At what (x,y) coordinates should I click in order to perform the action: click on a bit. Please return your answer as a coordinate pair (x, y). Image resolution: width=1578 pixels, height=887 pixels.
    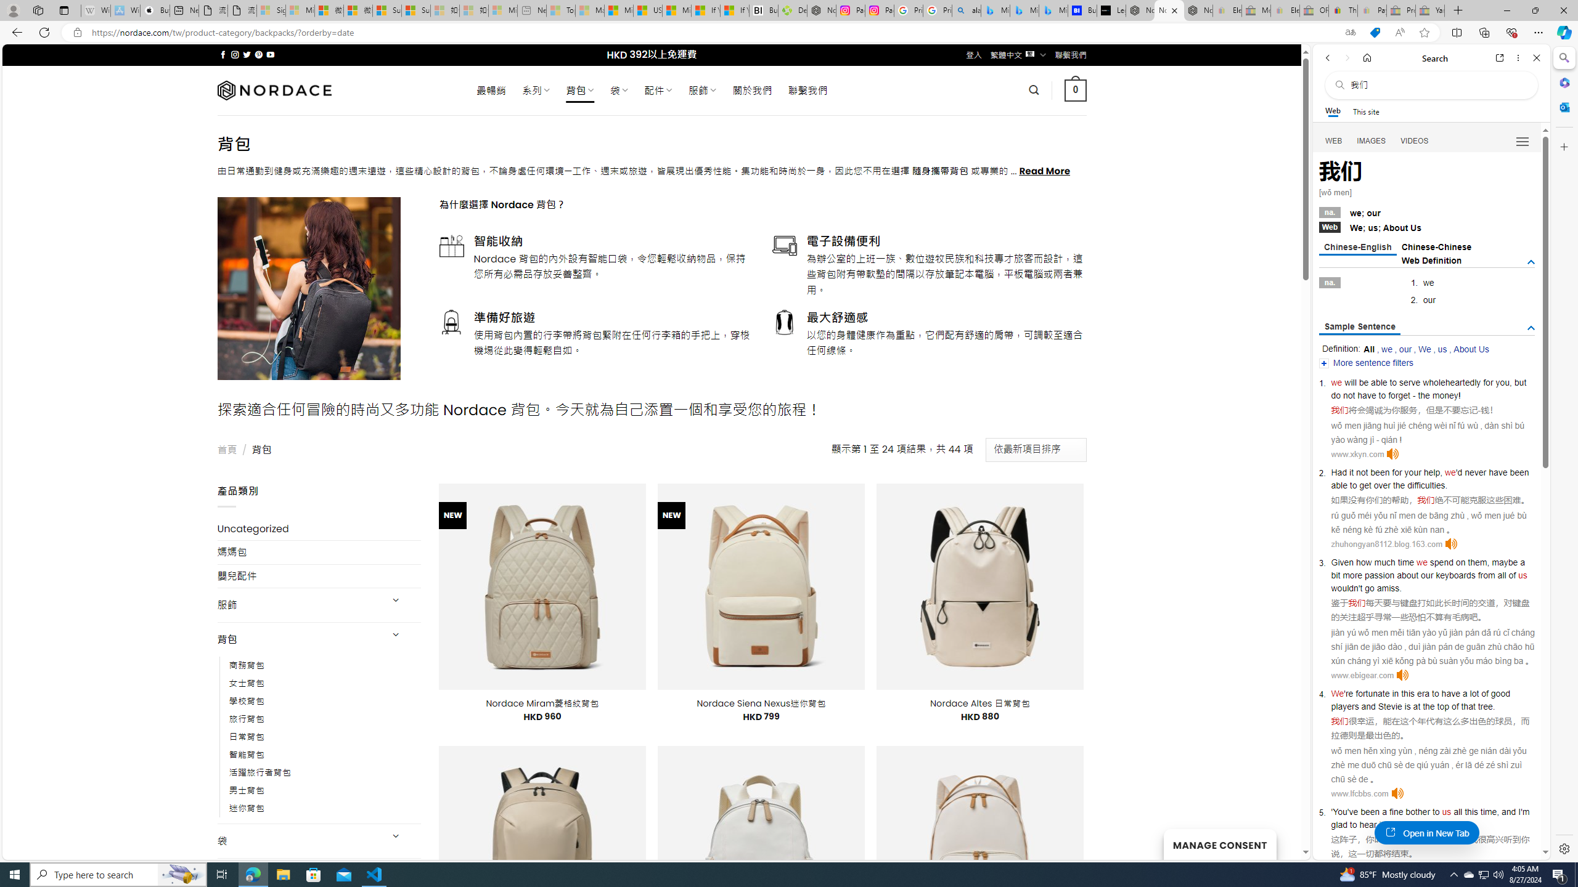
    Looking at the image, I should click on (1427, 568).